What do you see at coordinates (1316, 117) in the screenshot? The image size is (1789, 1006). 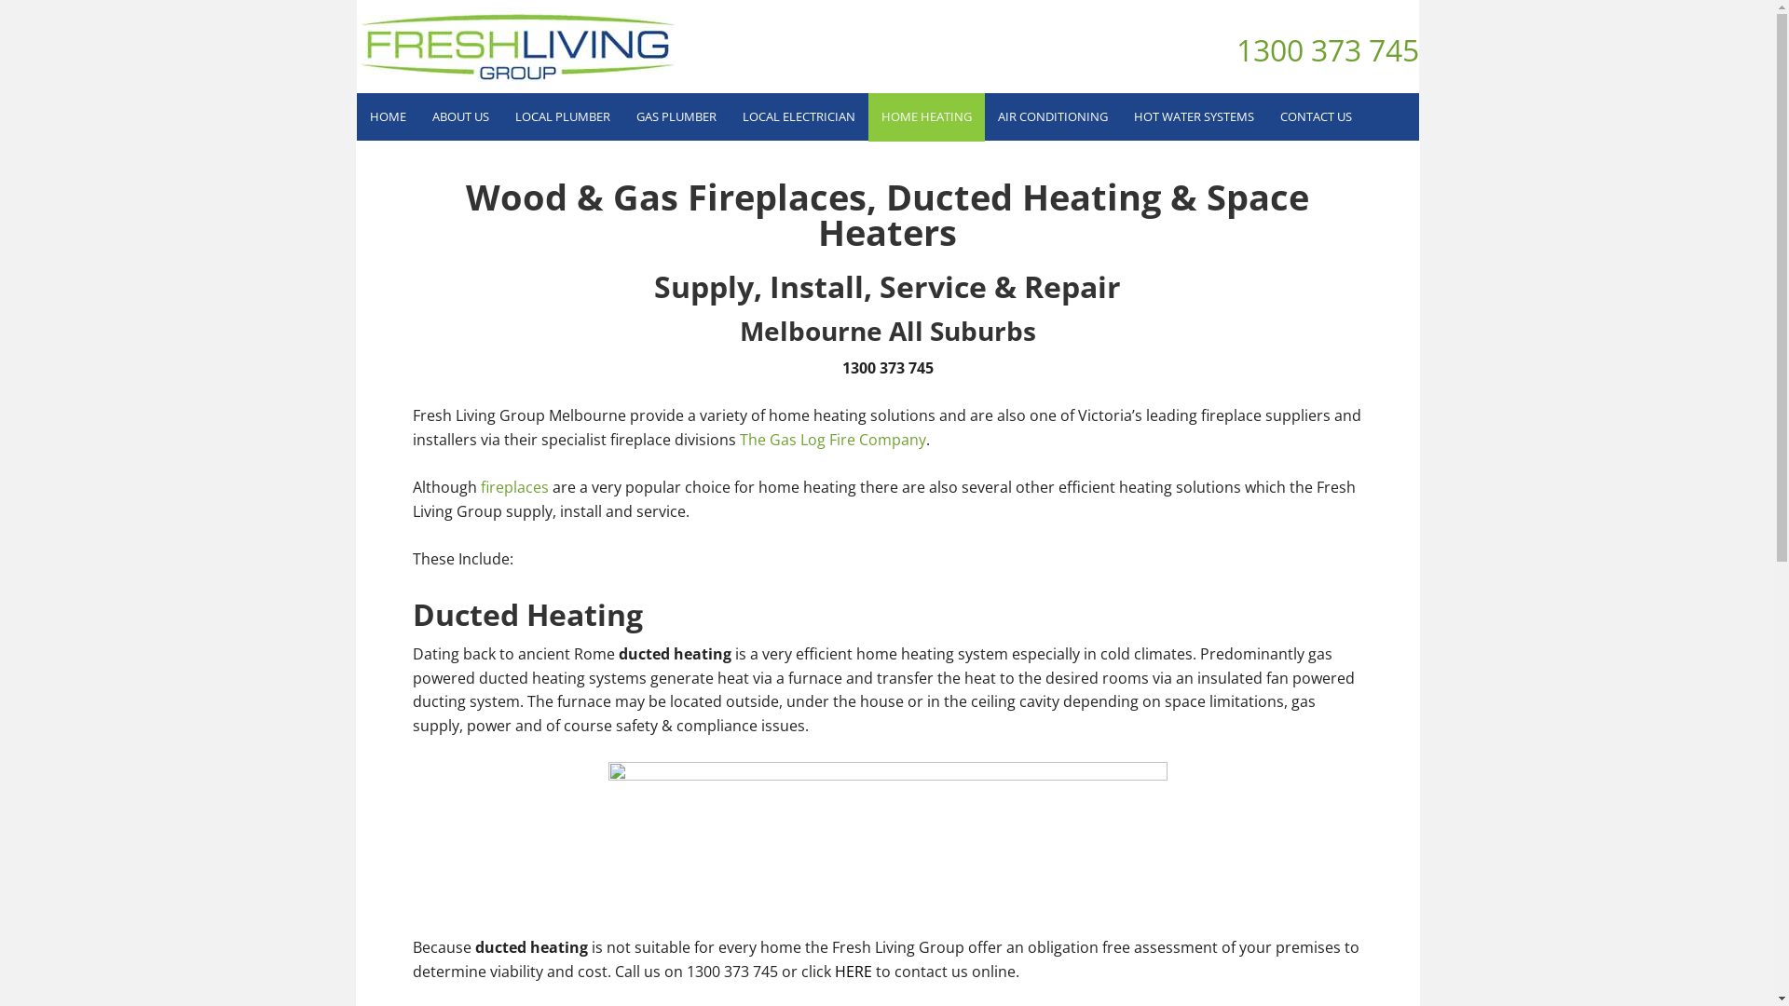 I see `CONTACT US` at bounding box center [1316, 117].